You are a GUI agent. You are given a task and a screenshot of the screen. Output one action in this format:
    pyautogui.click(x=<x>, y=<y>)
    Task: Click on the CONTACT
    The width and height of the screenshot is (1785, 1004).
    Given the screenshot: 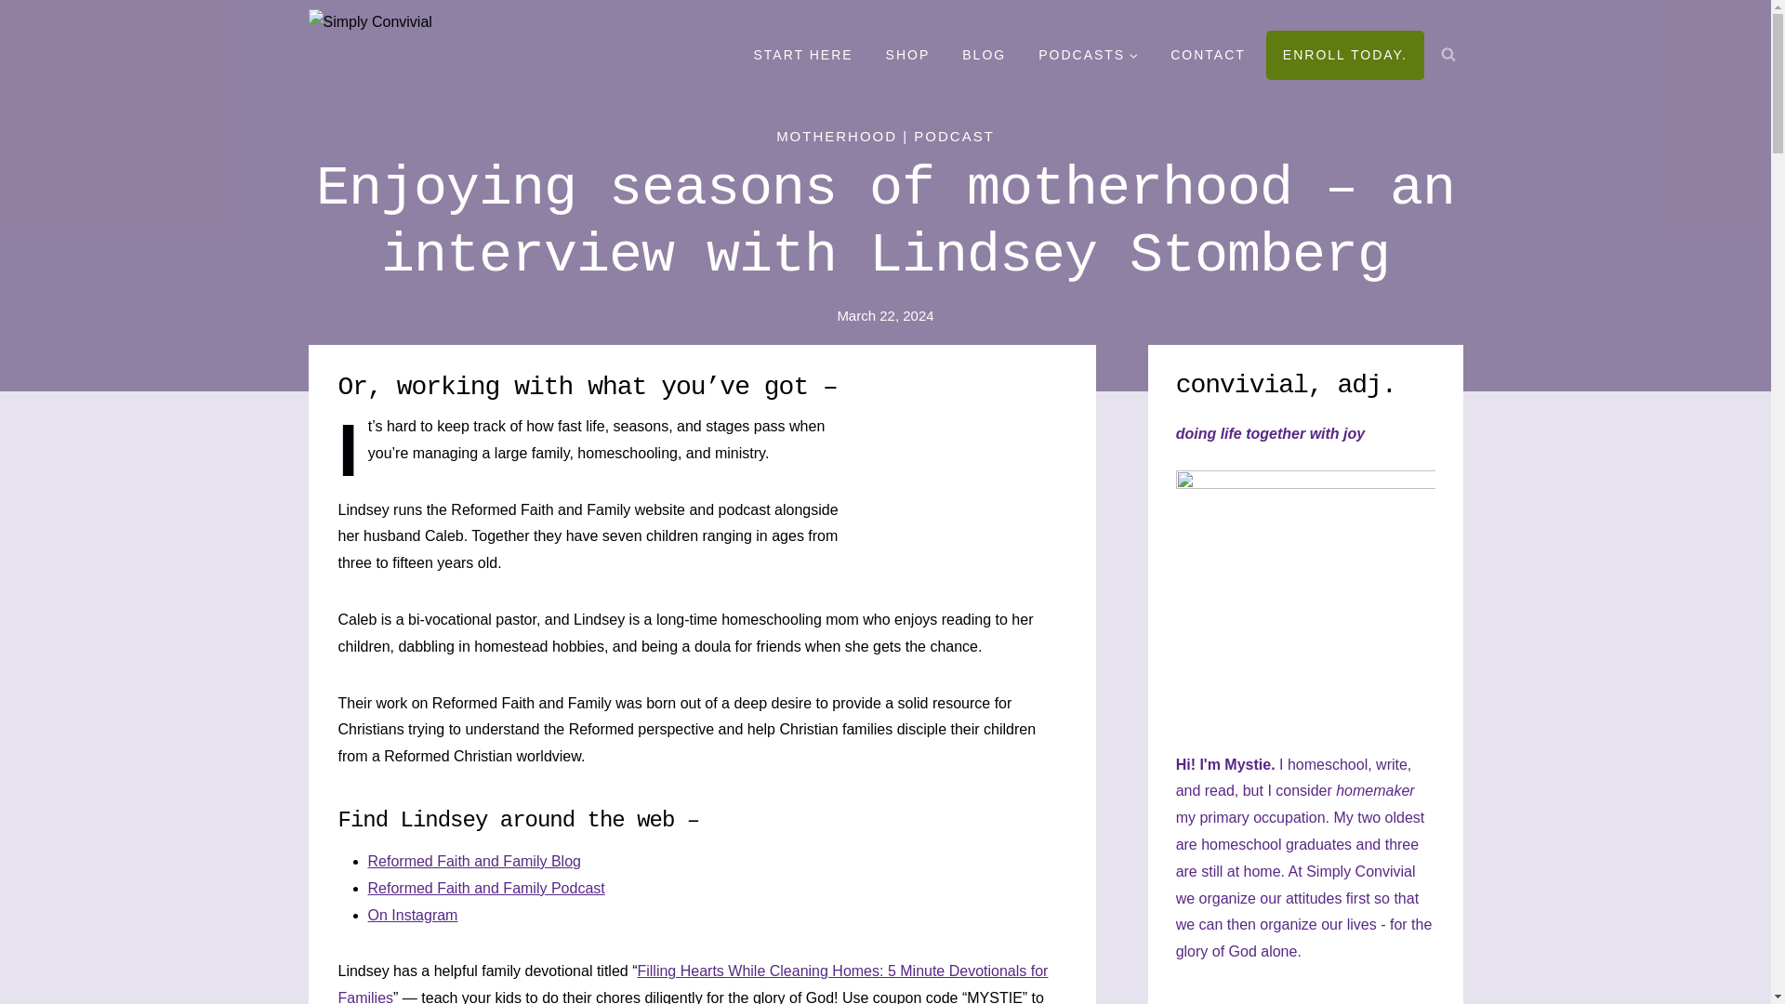 What is the action you would take?
    pyautogui.click(x=1209, y=56)
    